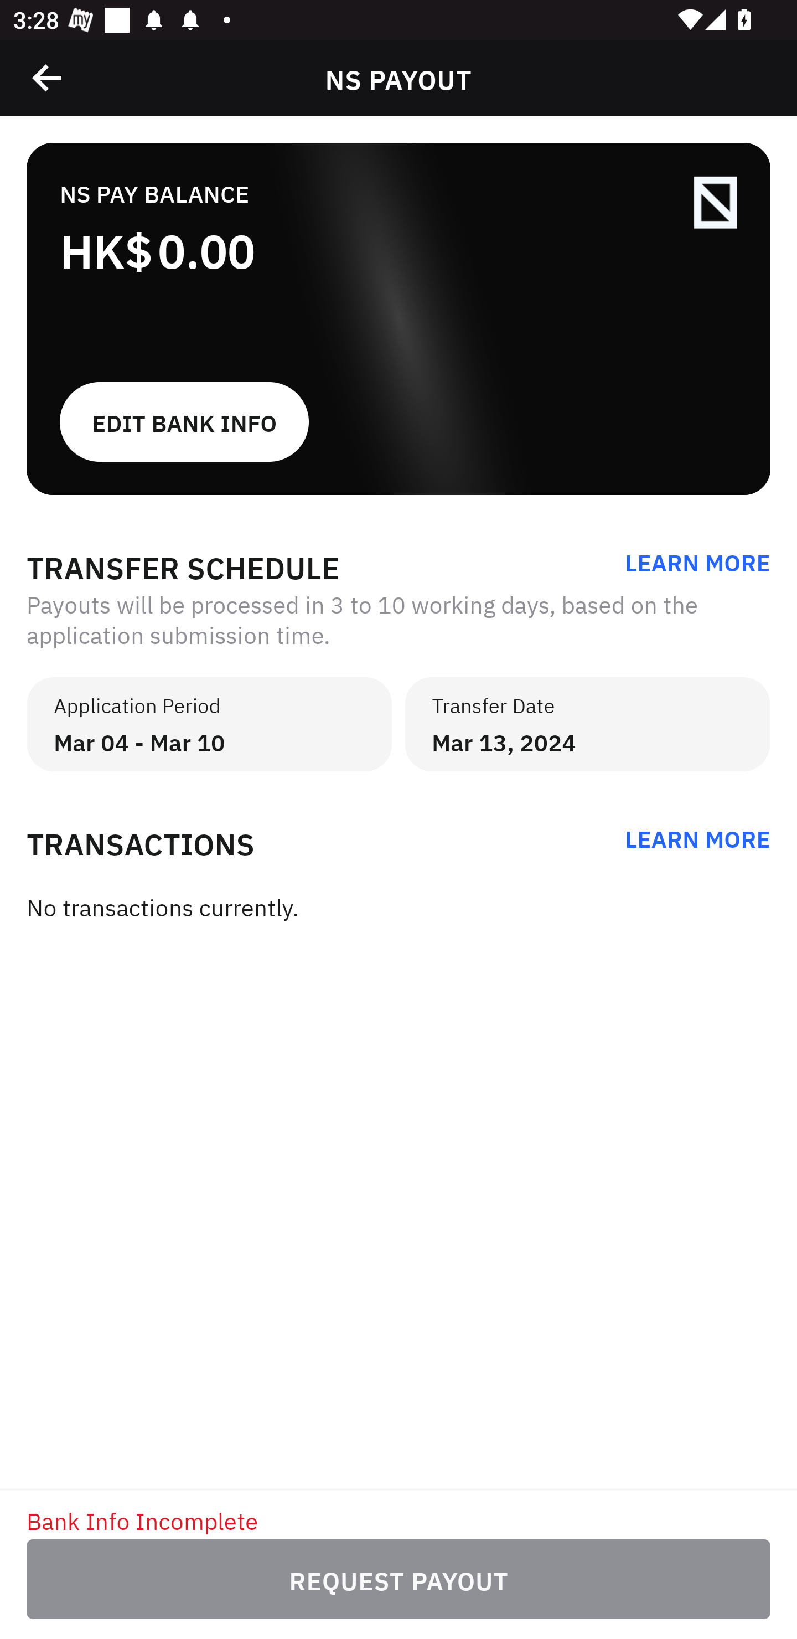  What do you see at coordinates (48, 78) in the screenshot?
I see `` at bounding box center [48, 78].